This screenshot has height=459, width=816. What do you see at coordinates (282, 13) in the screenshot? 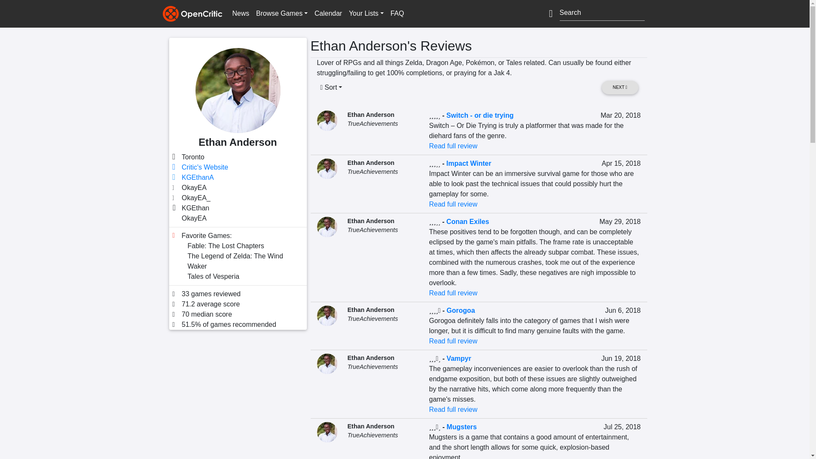
I see `Browse Games` at bounding box center [282, 13].